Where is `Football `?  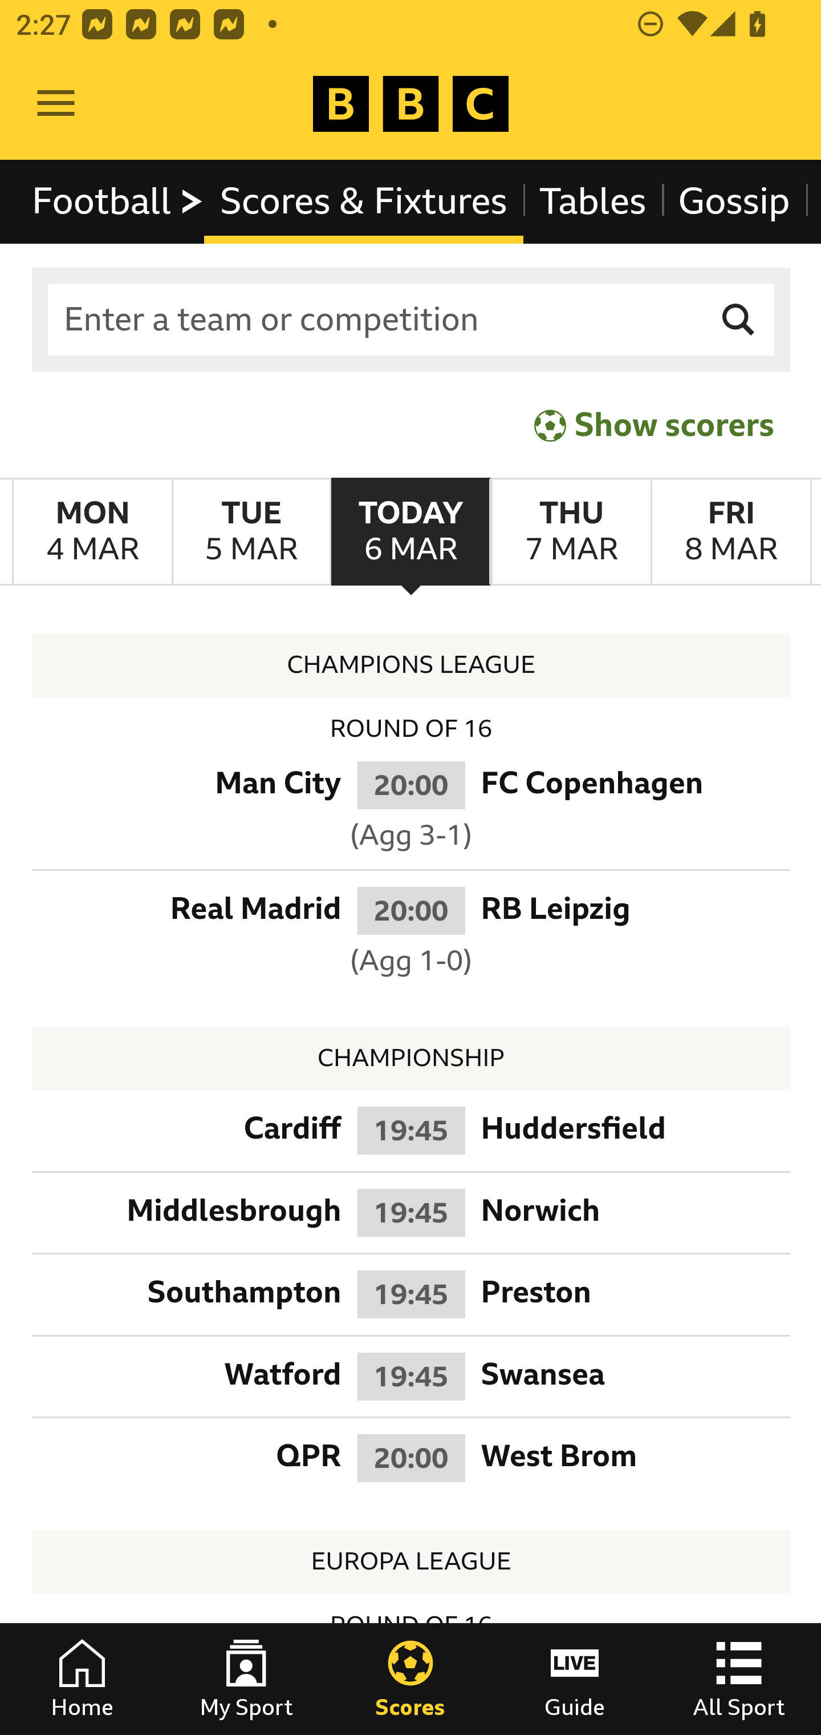 Football  is located at coordinates (119, 201).